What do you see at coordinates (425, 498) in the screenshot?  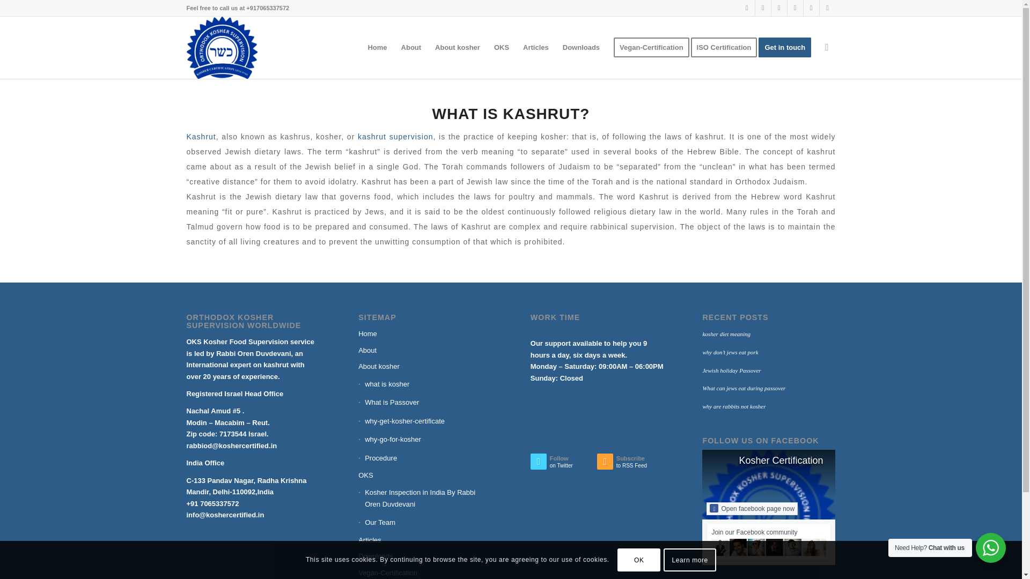 I see `Kosher Inspection in India By Rabbi Oren Duvdevani` at bounding box center [425, 498].